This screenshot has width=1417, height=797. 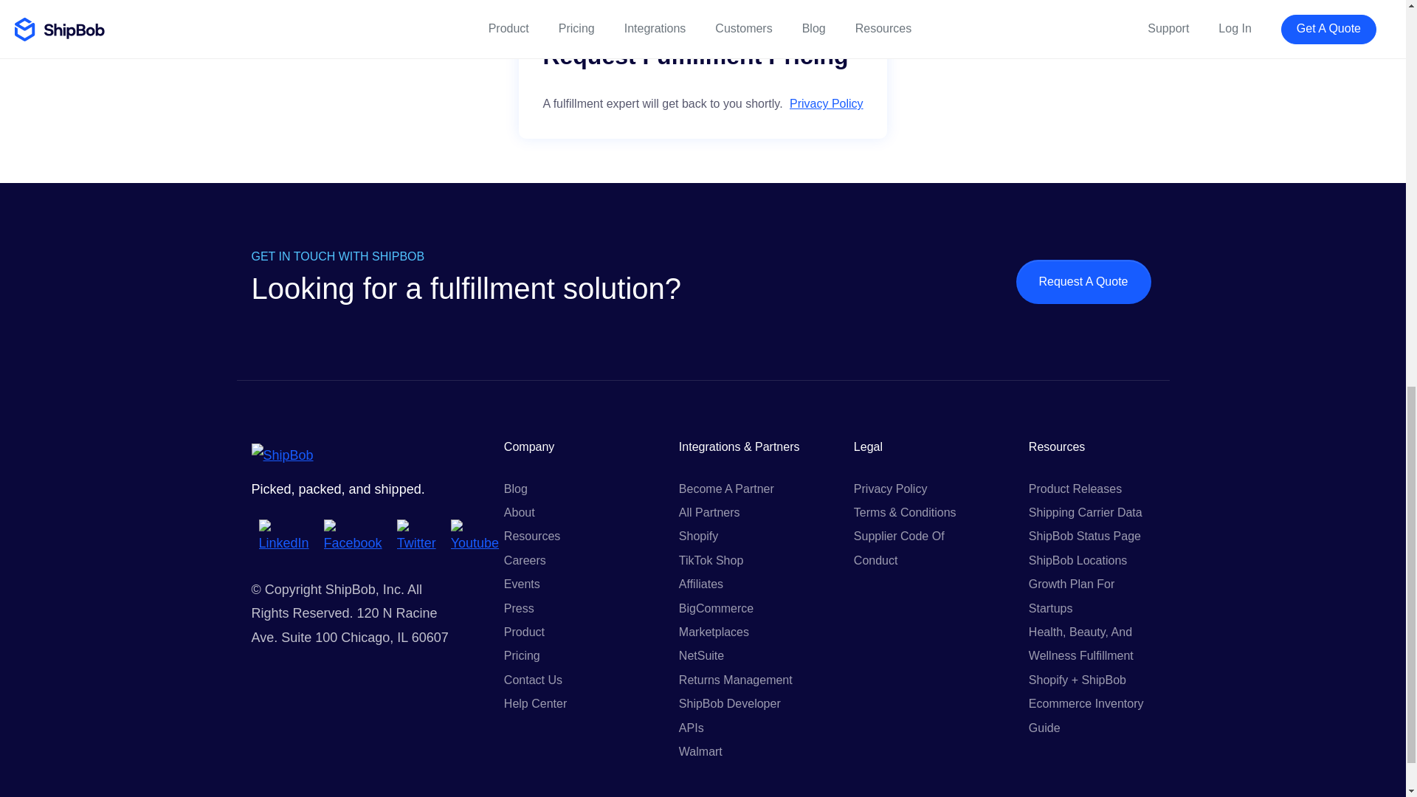 What do you see at coordinates (525, 559) in the screenshot?
I see `Careers` at bounding box center [525, 559].